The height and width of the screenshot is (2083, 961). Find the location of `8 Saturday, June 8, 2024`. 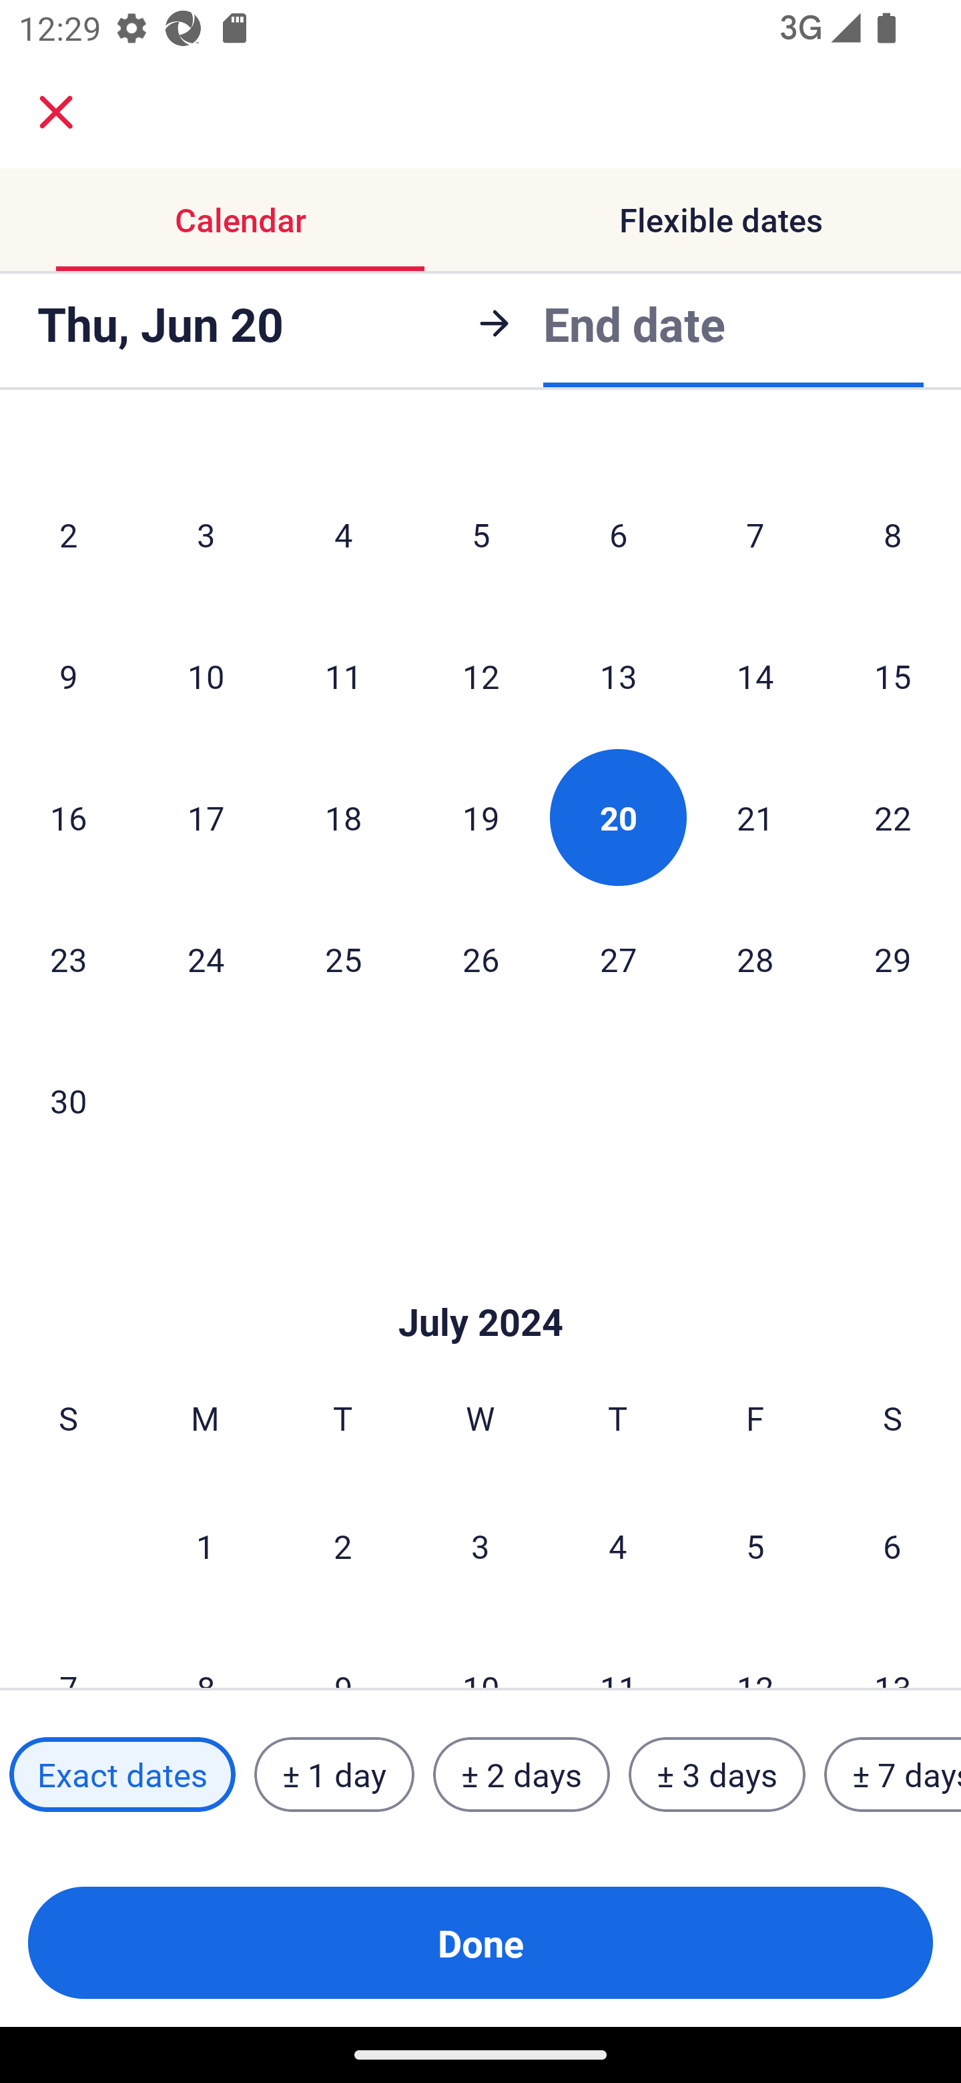

8 Saturday, June 8, 2024 is located at coordinates (893, 534).